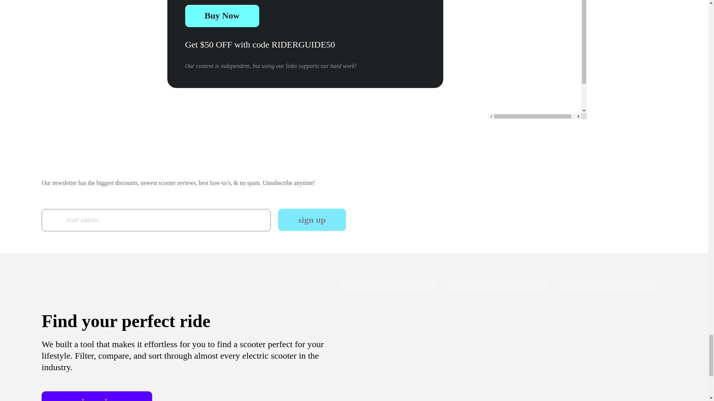 Image resolution: width=714 pixels, height=401 pixels. What do you see at coordinates (222, 16) in the screenshot?
I see `Buy Now` at bounding box center [222, 16].